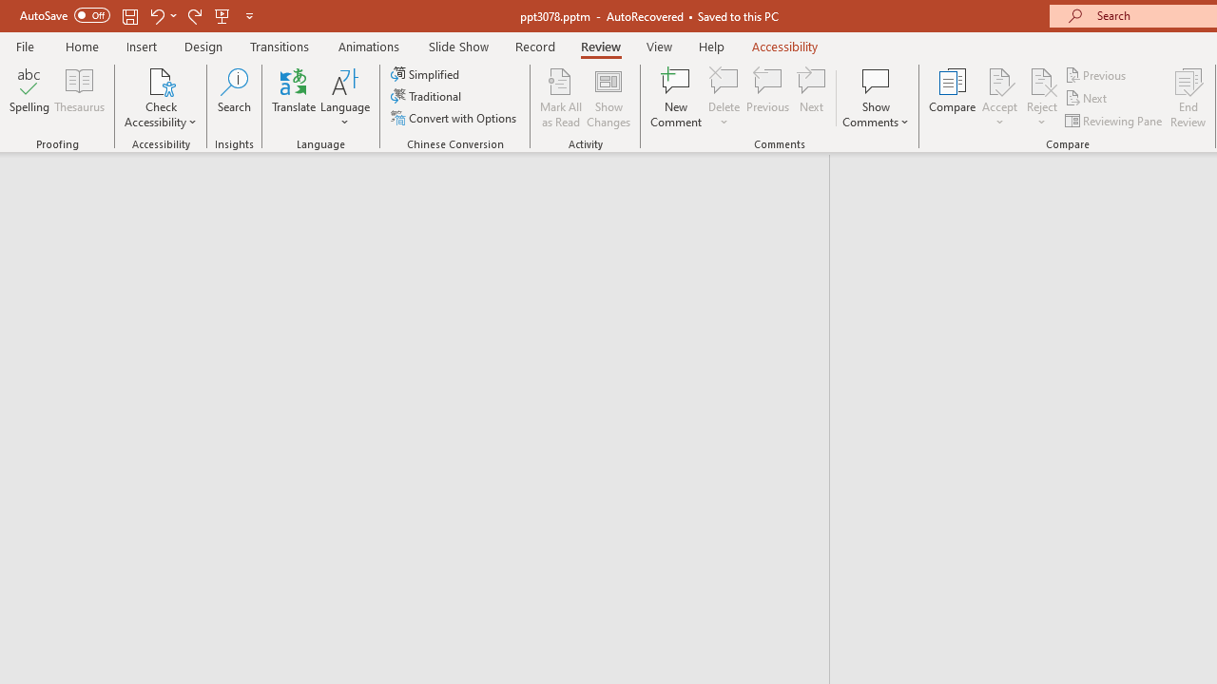  I want to click on New Comment, so click(677, 97).